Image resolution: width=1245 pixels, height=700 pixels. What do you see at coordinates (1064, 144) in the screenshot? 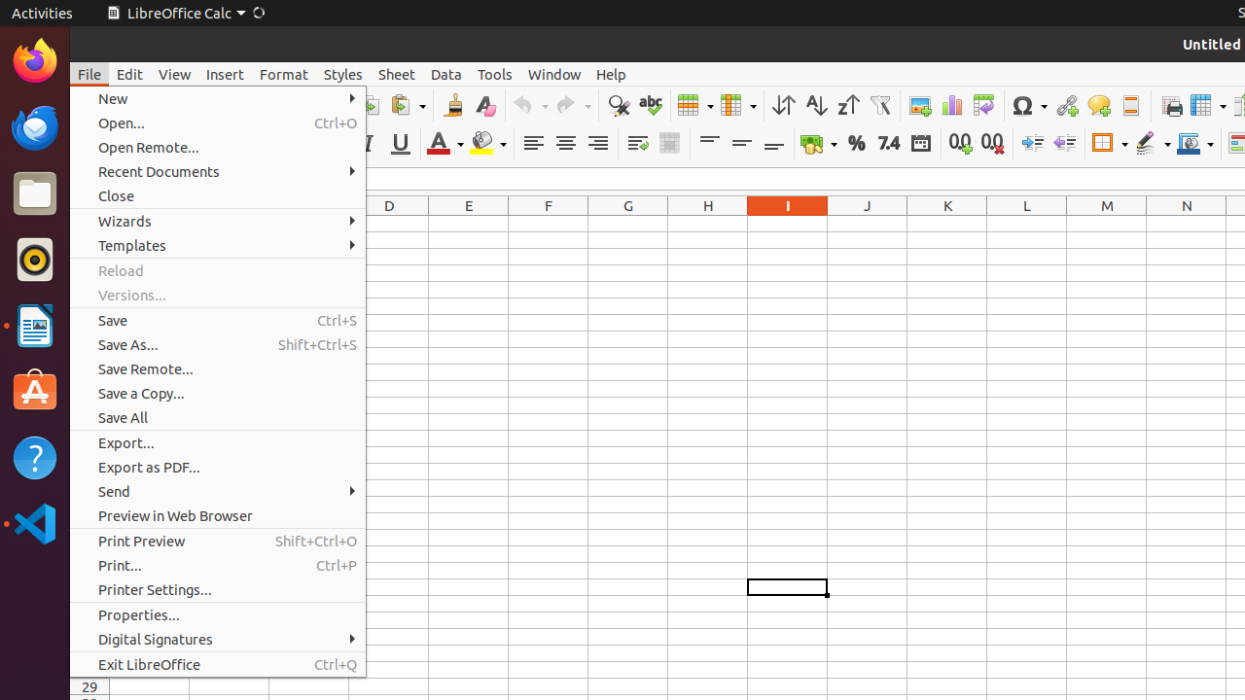
I see `Decrease` at bounding box center [1064, 144].